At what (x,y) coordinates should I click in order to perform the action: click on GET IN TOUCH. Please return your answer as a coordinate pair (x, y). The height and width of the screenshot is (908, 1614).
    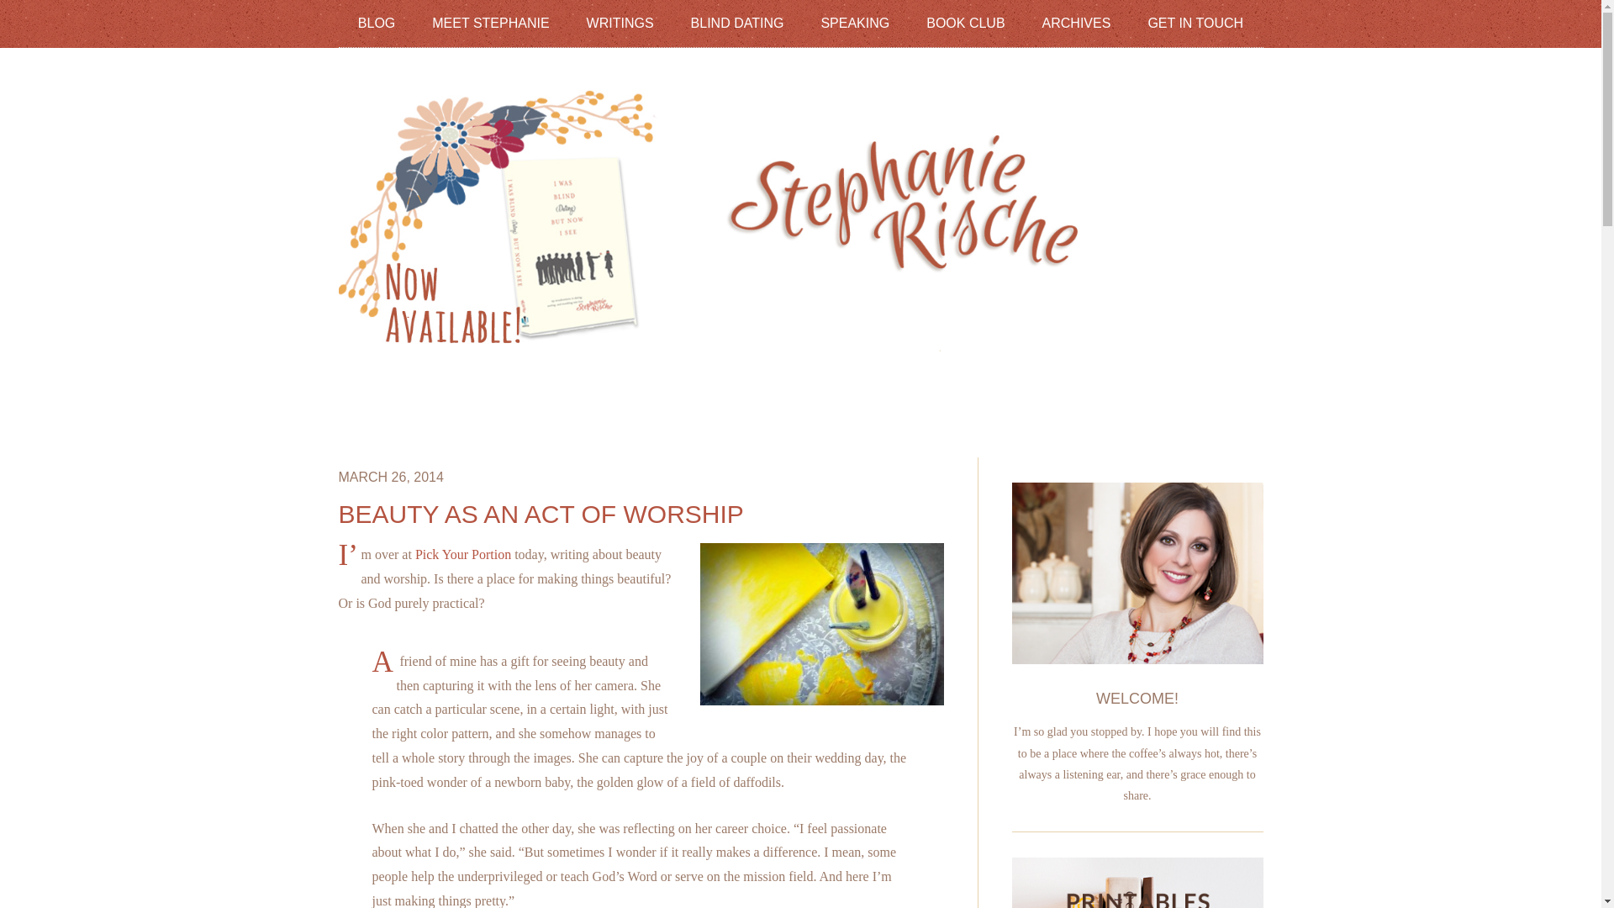
    Looking at the image, I should click on (1195, 23).